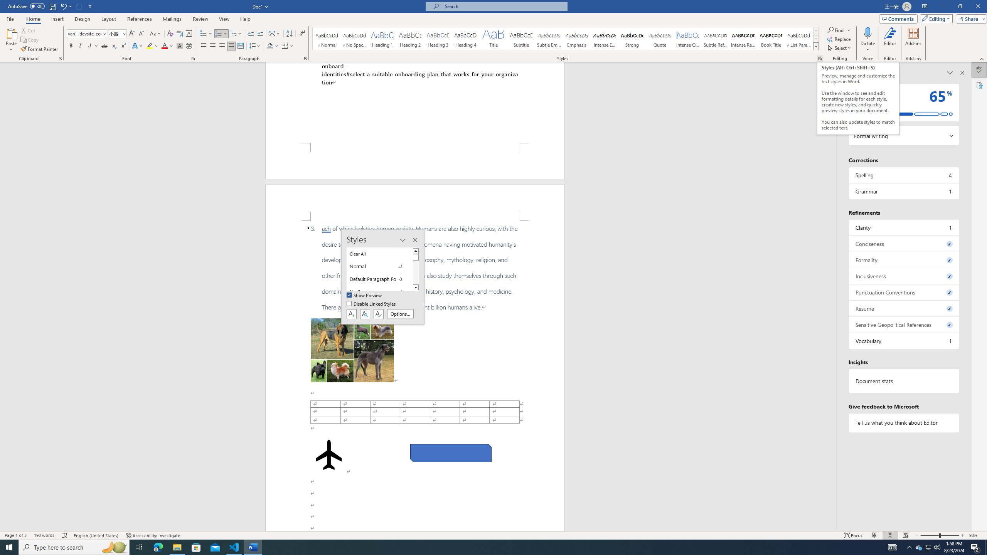 The height and width of the screenshot is (555, 987). Describe the element at coordinates (904, 103) in the screenshot. I see `Editor Score 65%` at that location.